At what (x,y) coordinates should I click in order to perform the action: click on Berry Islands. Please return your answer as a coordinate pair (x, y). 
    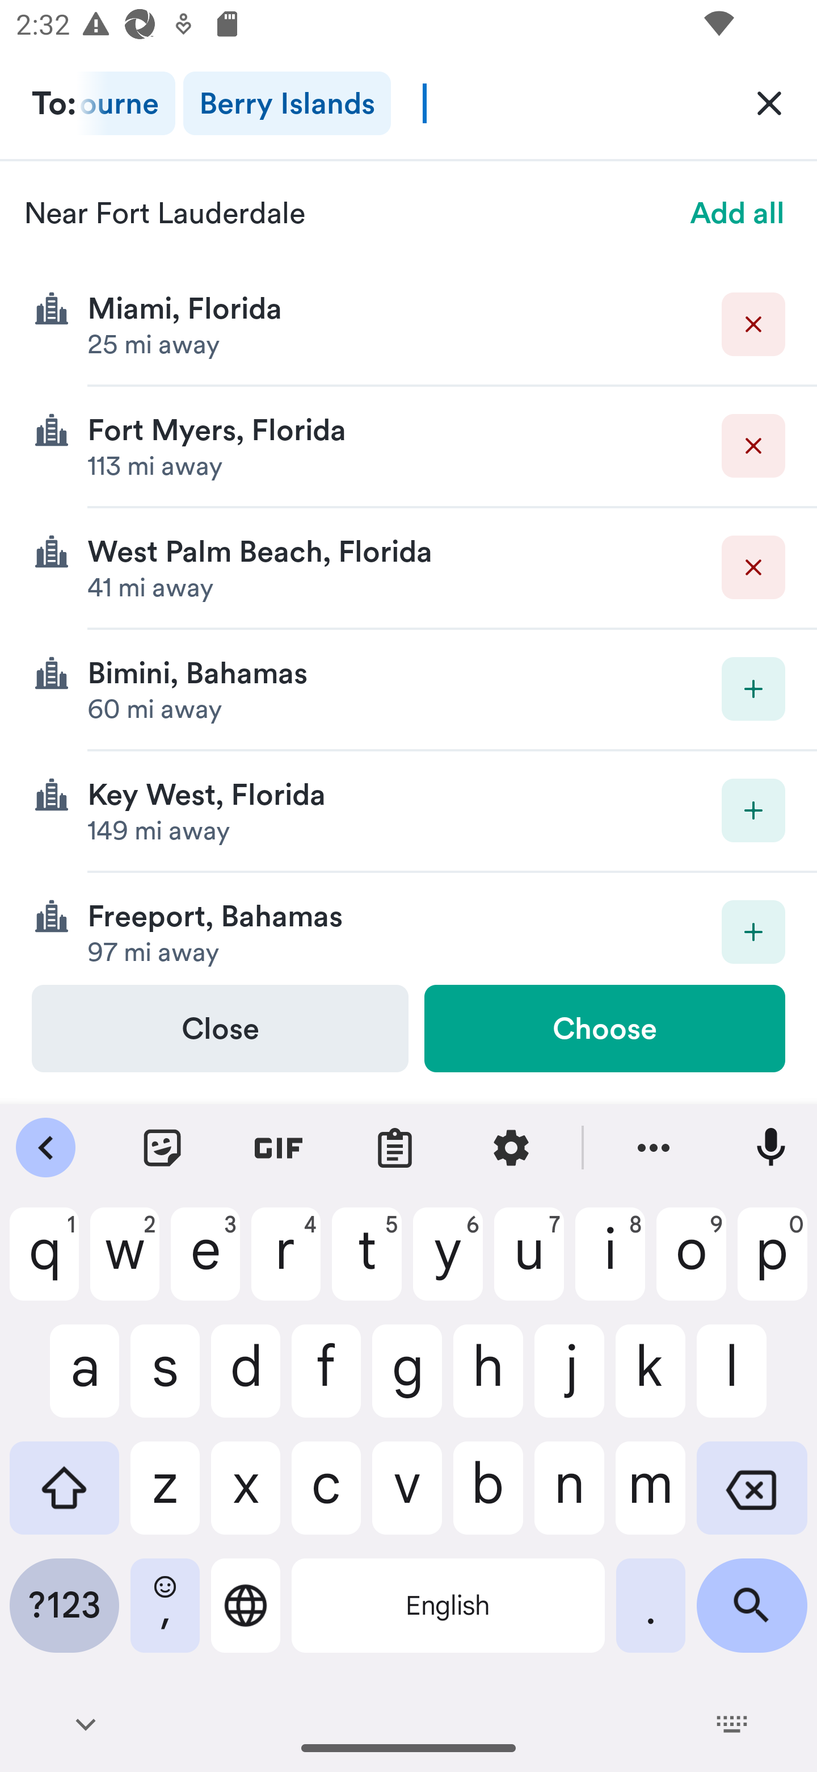
    Looking at the image, I should click on (287, 103).